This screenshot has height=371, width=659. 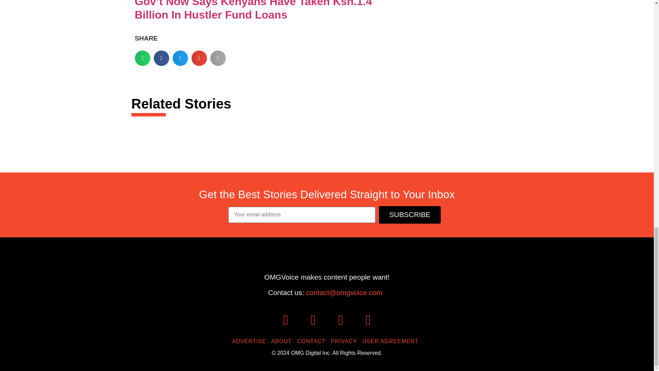 What do you see at coordinates (251, 341) in the screenshot?
I see `ADVERTISE` at bounding box center [251, 341].